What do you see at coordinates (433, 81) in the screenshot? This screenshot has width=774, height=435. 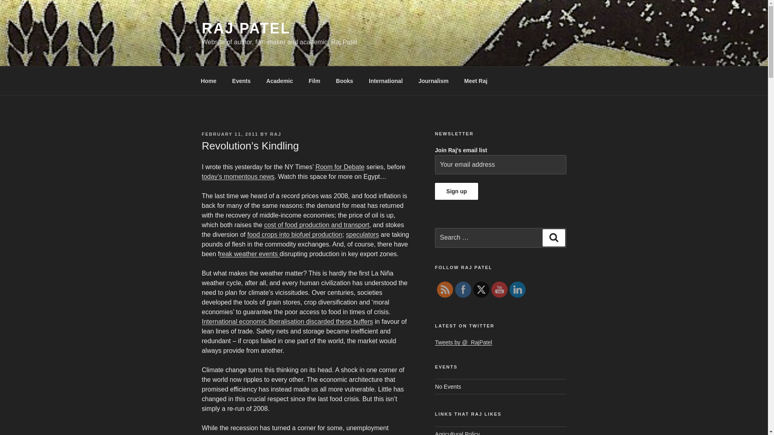 I see `Journalism` at bounding box center [433, 81].